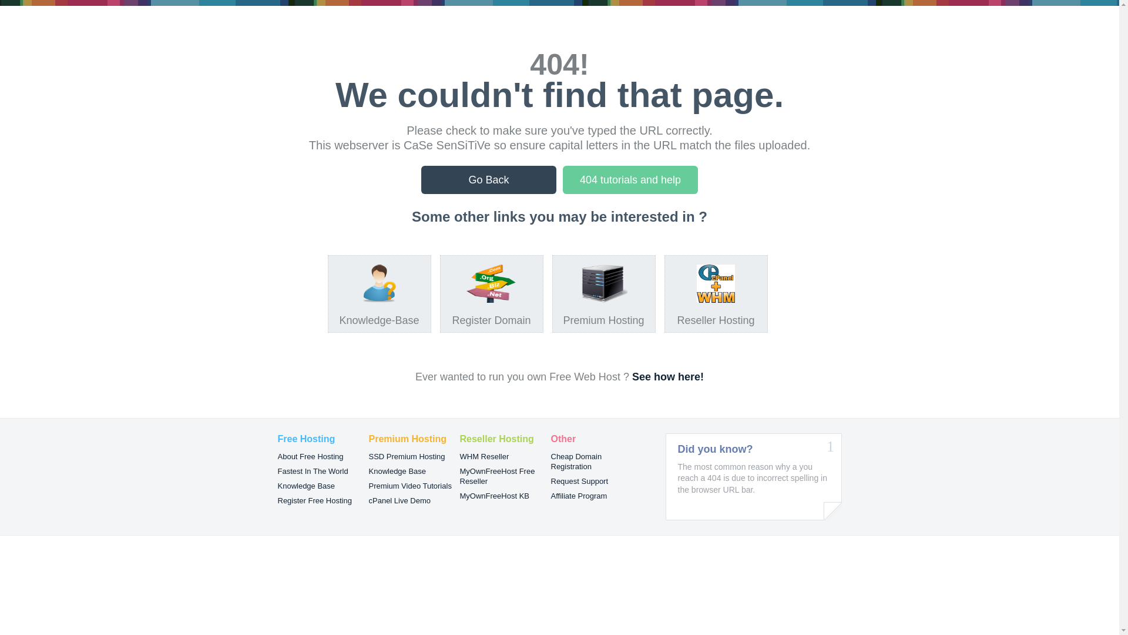  What do you see at coordinates (314, 501) in the screenshot?
I see `Register Free Hosting` at bounding box center [314, 501].